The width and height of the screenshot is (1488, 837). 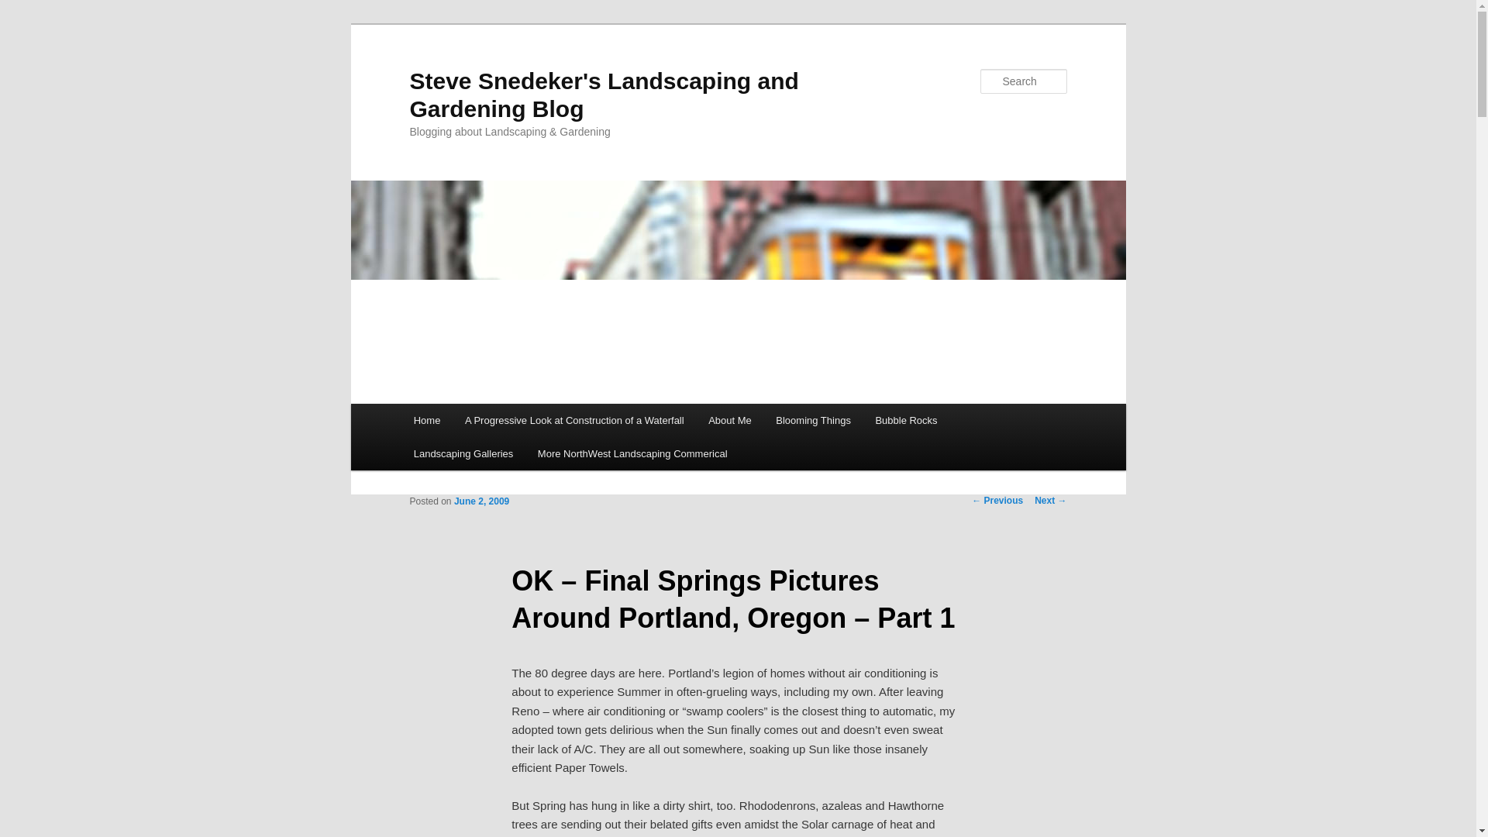 I want to click on Landscaping Galleries, so click(x=463, y=453).